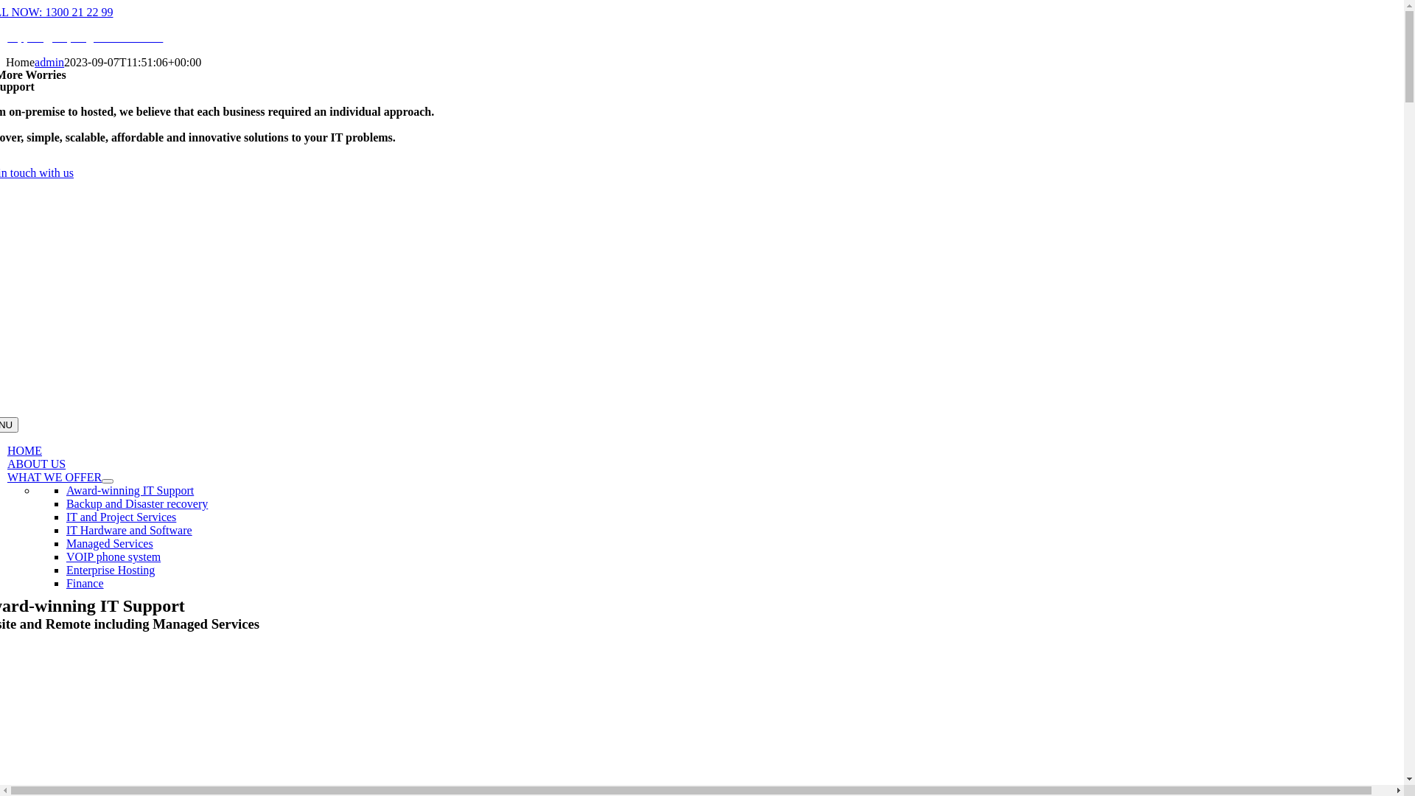 Image resolution: width=1415 pixels, height=796 pixels. What do you see at coordinates (121, 517) in the screenshot?
I see `IT and Project Services` at bounding box center [121, 517].